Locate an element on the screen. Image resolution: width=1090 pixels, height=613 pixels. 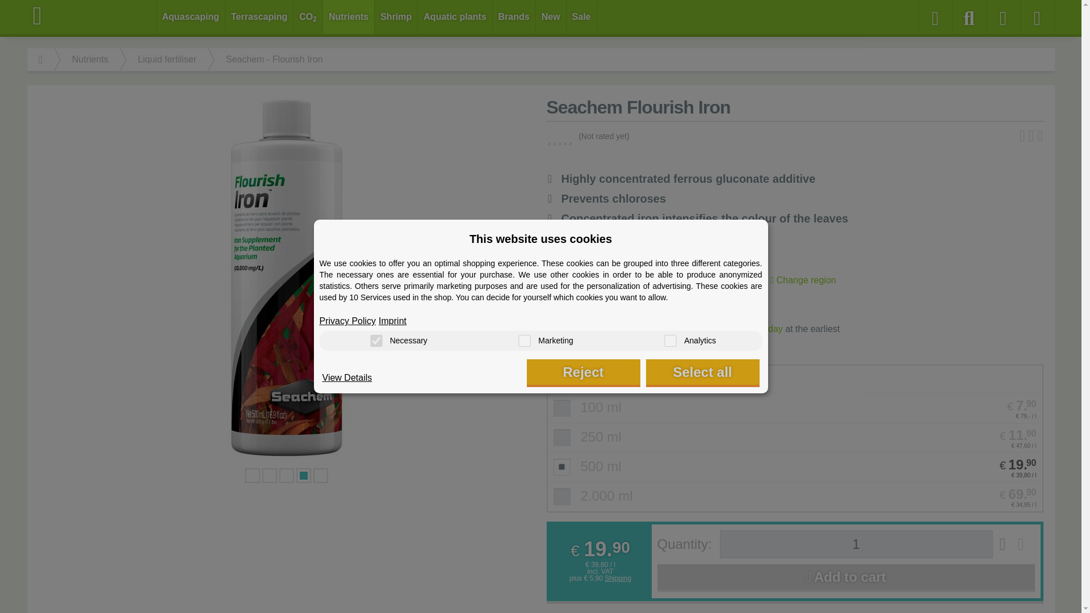
Aquasabi is located at coordinates (92, 16).